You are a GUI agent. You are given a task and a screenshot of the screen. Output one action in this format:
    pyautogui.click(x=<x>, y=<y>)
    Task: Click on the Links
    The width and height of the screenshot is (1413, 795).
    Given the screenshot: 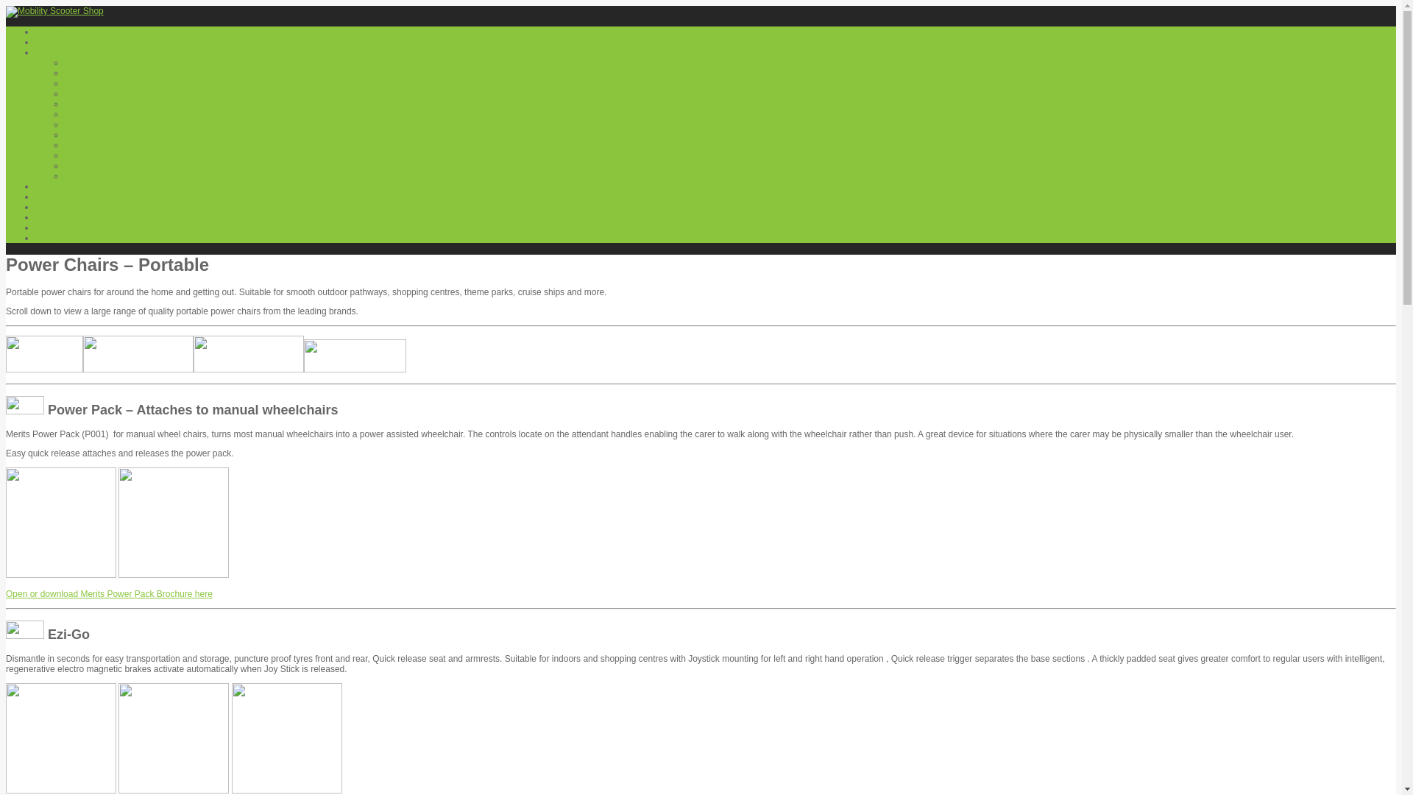 What is the action you would take?
    pyautogui.click(x=46, y=227)
    